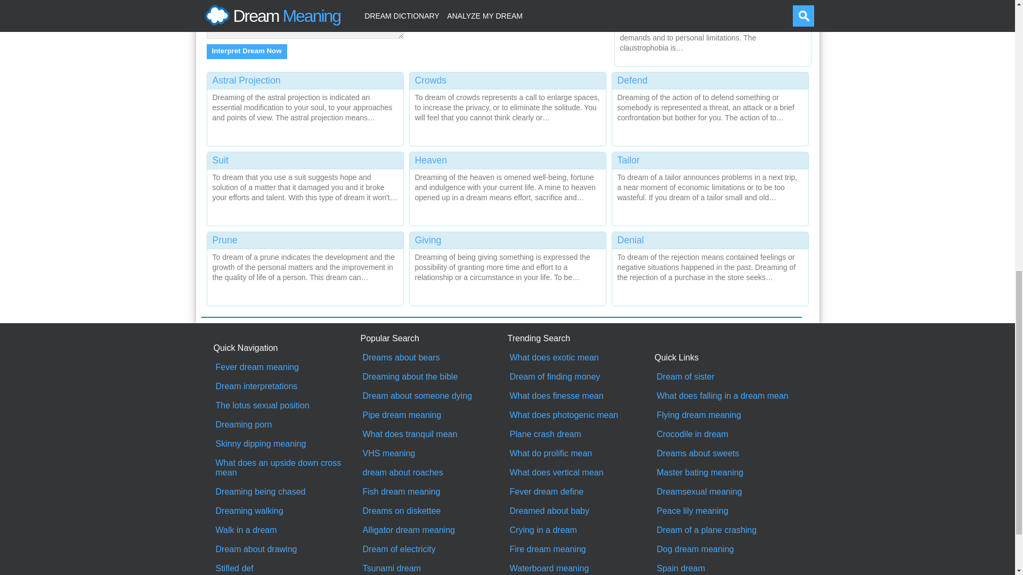 The image size is (1023, 575). Describe the element at coordinates (713, 30) in the screenshot. I see `Claustrophobia Dream Meaning` at that location.